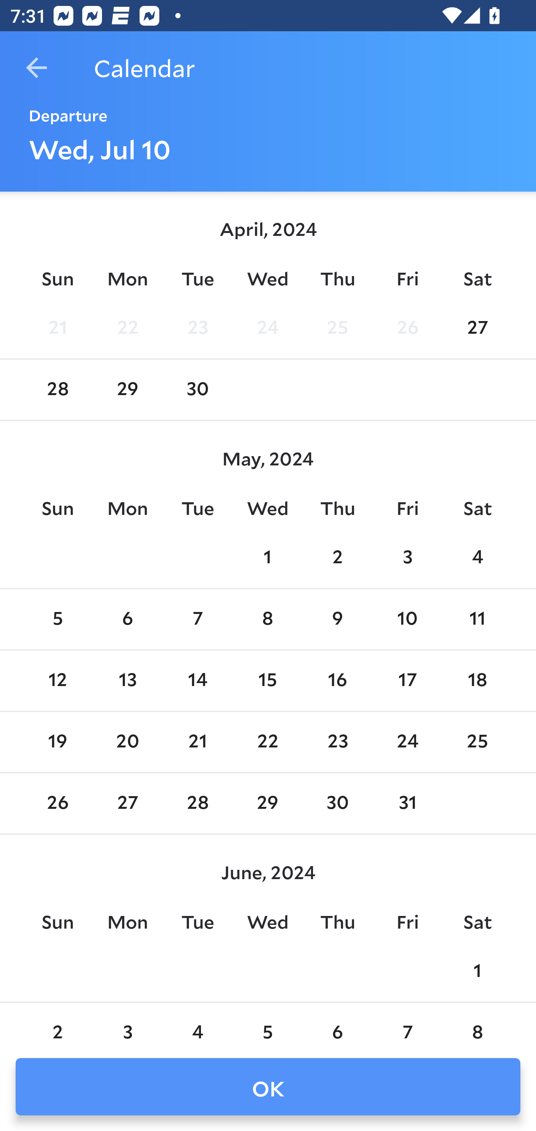  I want to click on 27, so click(128, 804).